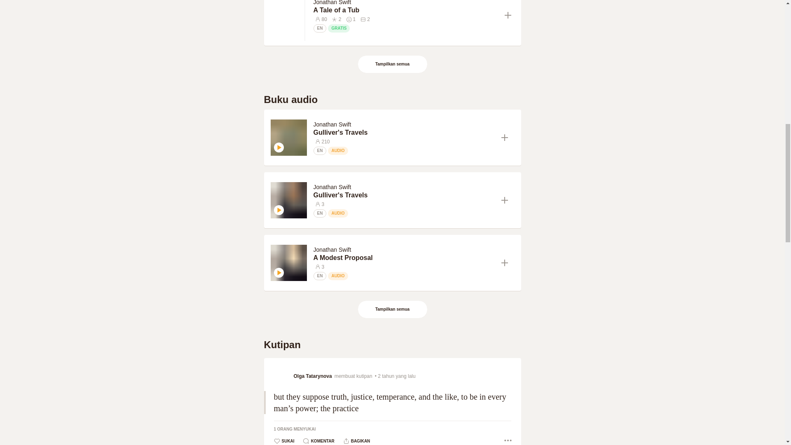 The height and width of the screenshot is (445, 791). What do you see at coordinates (332, 2) in the screenshot?
I see `Jonathan Swift` at bounding box center [332, 2].